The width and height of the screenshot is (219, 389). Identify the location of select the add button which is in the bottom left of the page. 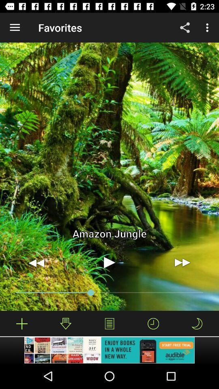
(22, 323).